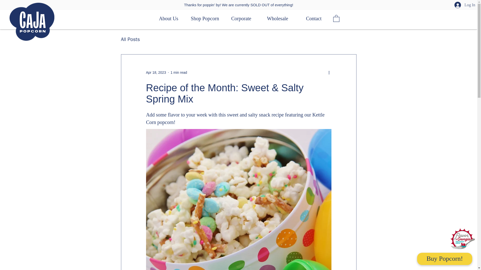  What do you see at coordinates (314, 18) in the screenshot?
I see `Contact` at bounding box center [314, 18].